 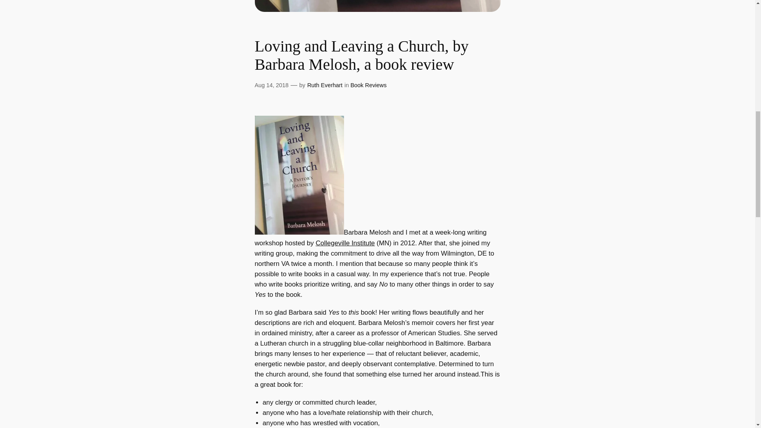 What do you see at coordinates (368, 85) in the screenshot?
I see `Book Reviews` at bounding box center [368, 85].